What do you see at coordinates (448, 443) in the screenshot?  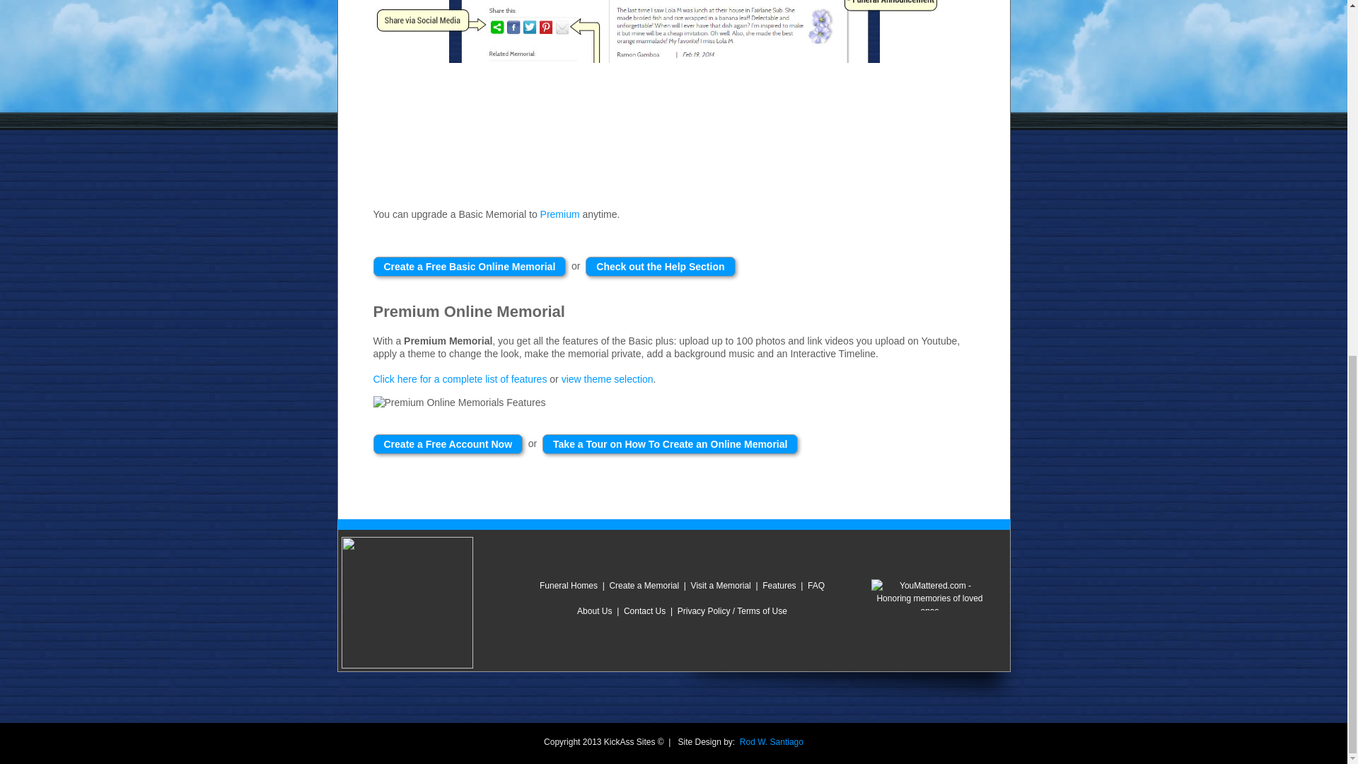 I see `Create a Free Account Now` at bounding box center [448, 443].